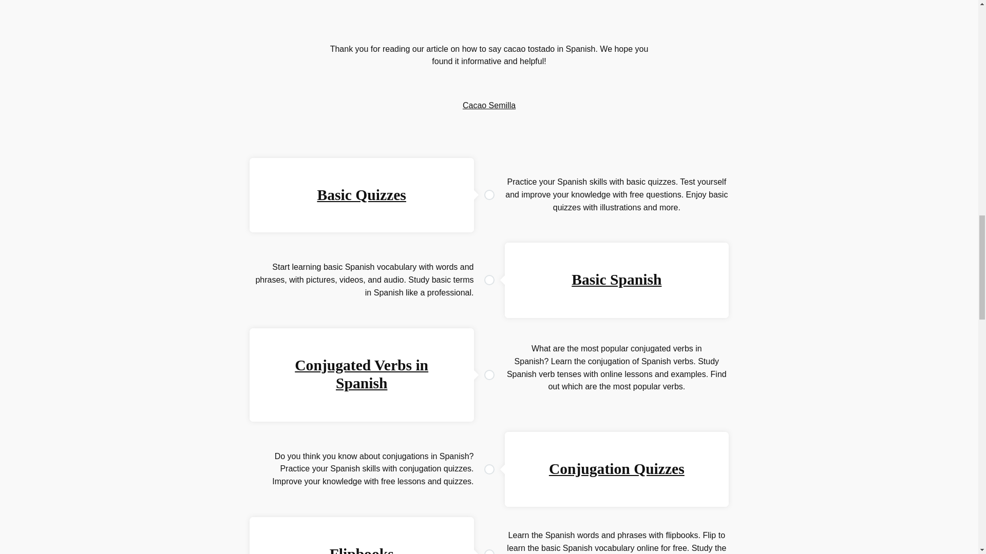 This screenshot has width=986, height=554. I want to click on Conjugation Quizzes, so click(616, 468).